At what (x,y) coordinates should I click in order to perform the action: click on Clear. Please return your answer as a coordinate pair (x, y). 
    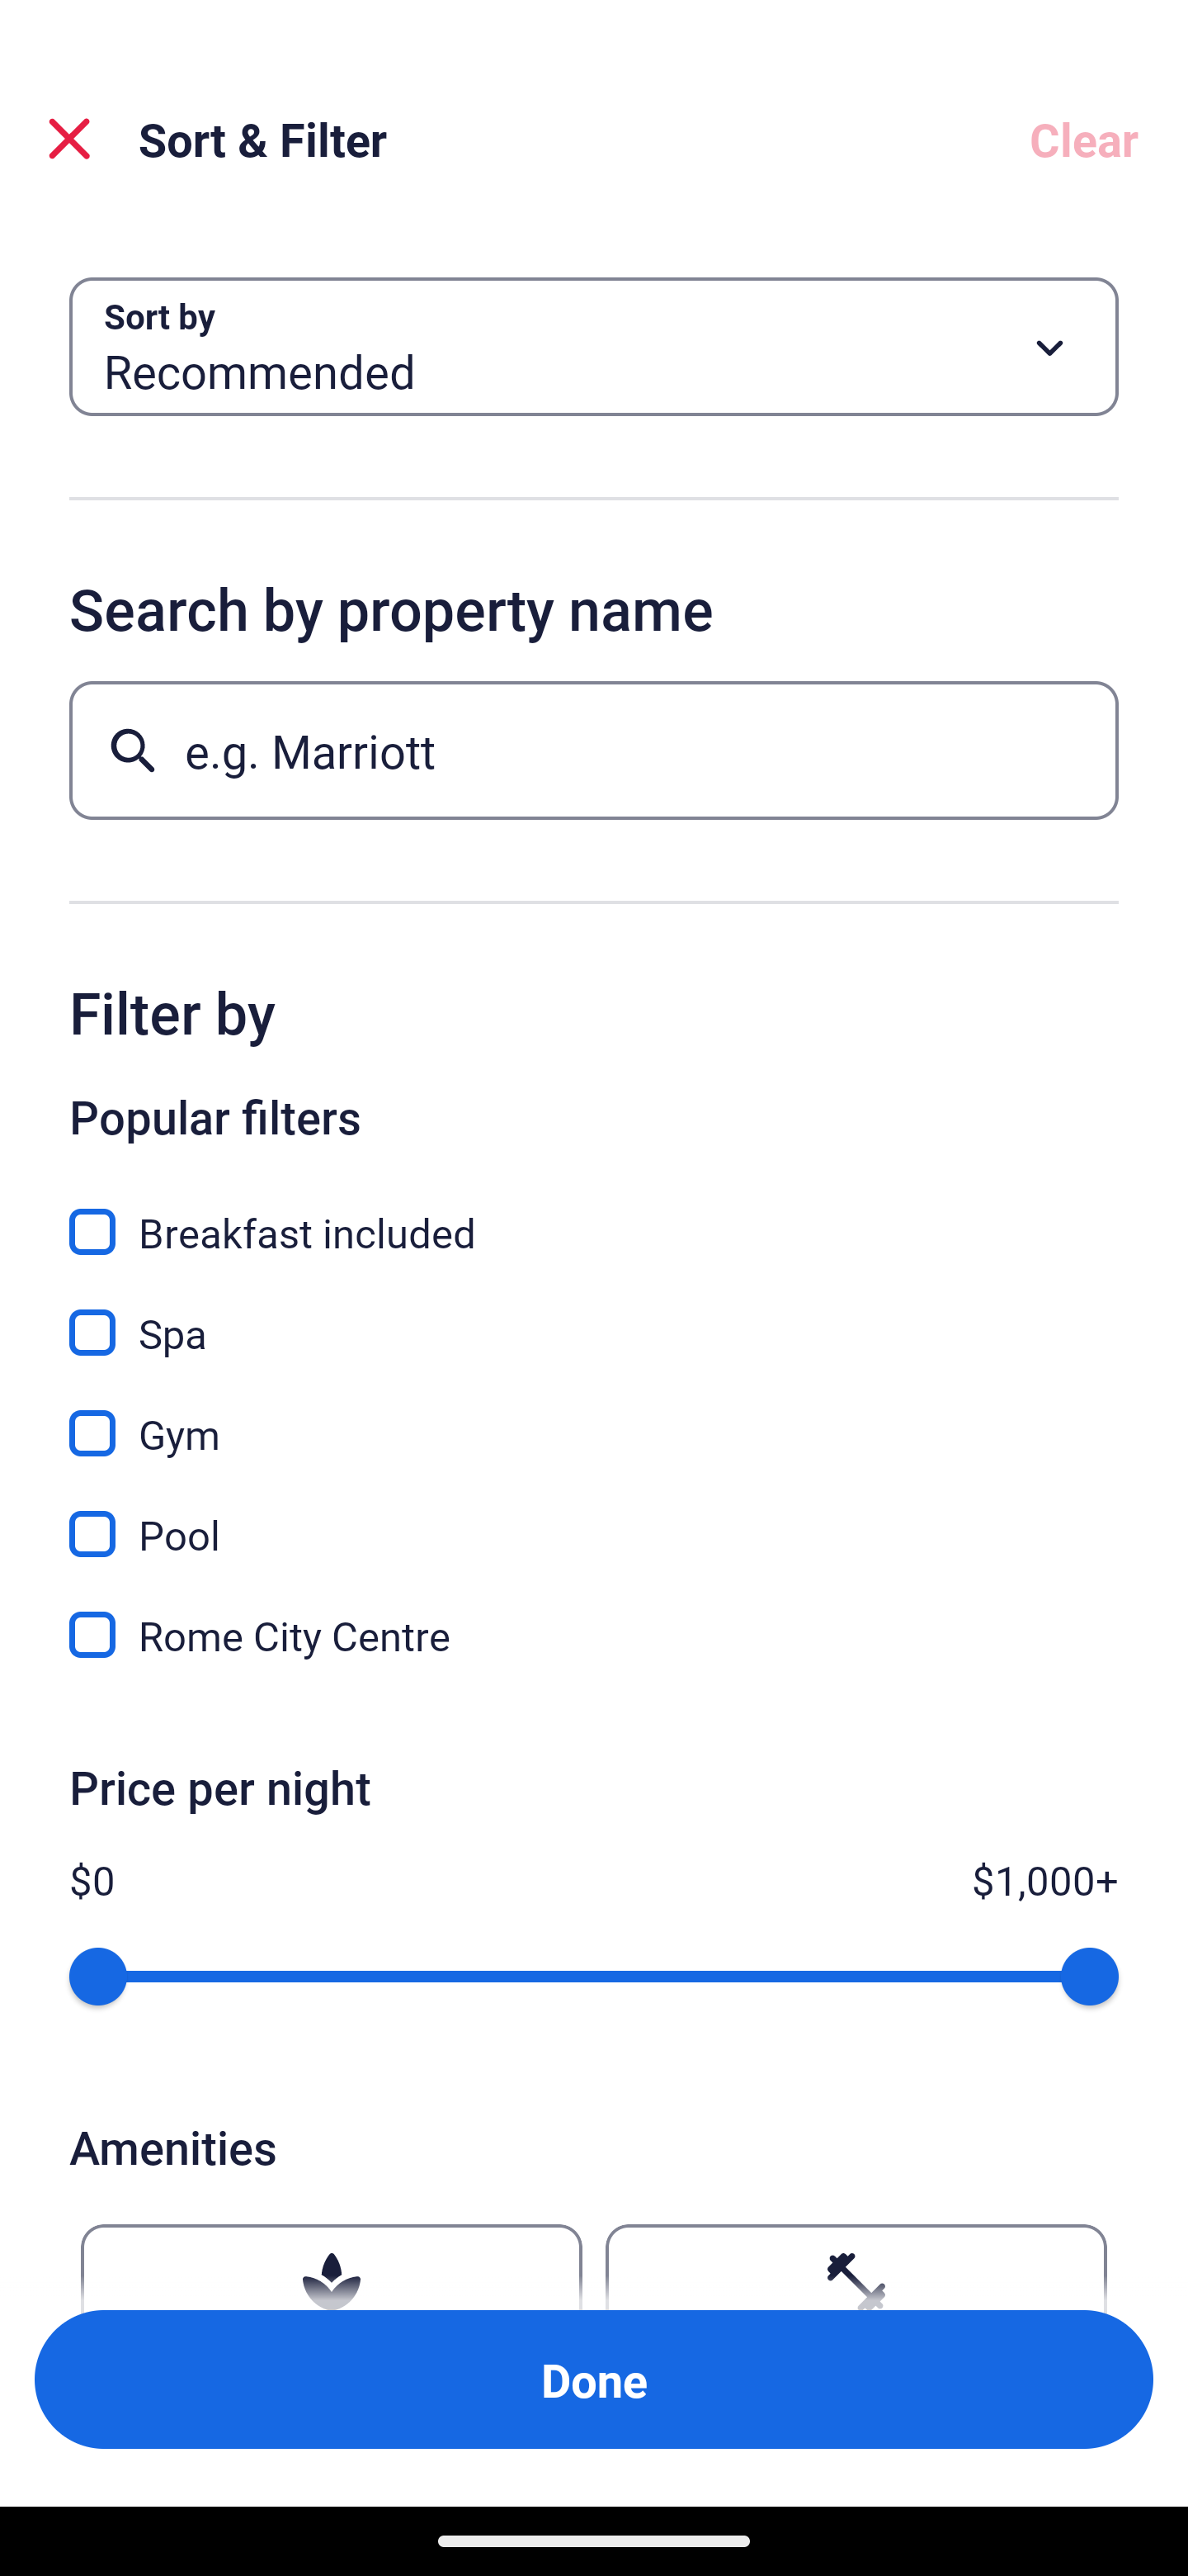
    Looking at the image, I should click on (1084, 139).